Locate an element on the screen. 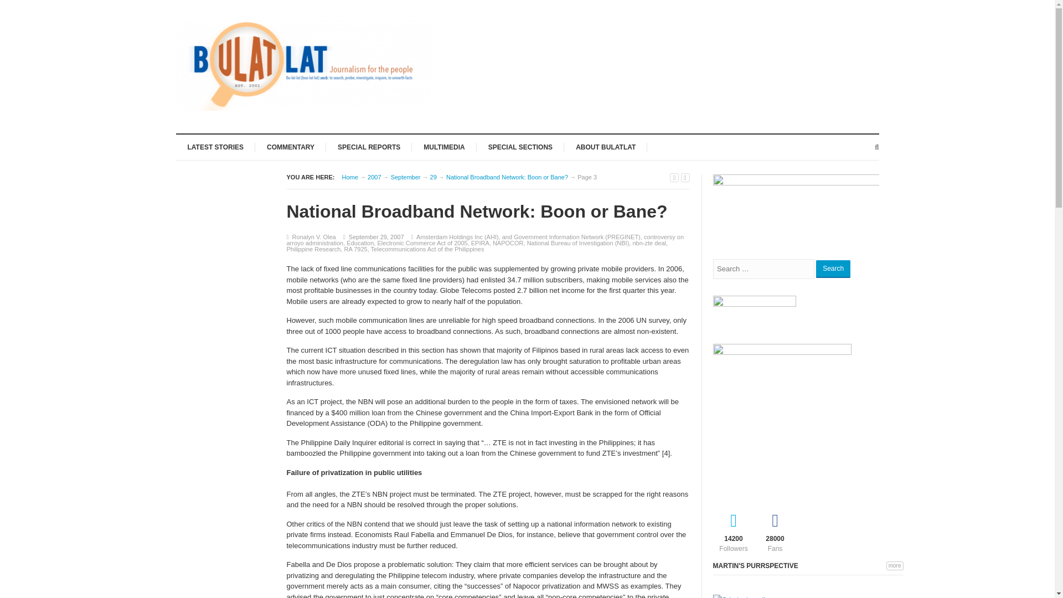  MULTIMEDIA is located at coordinates (444, 146).